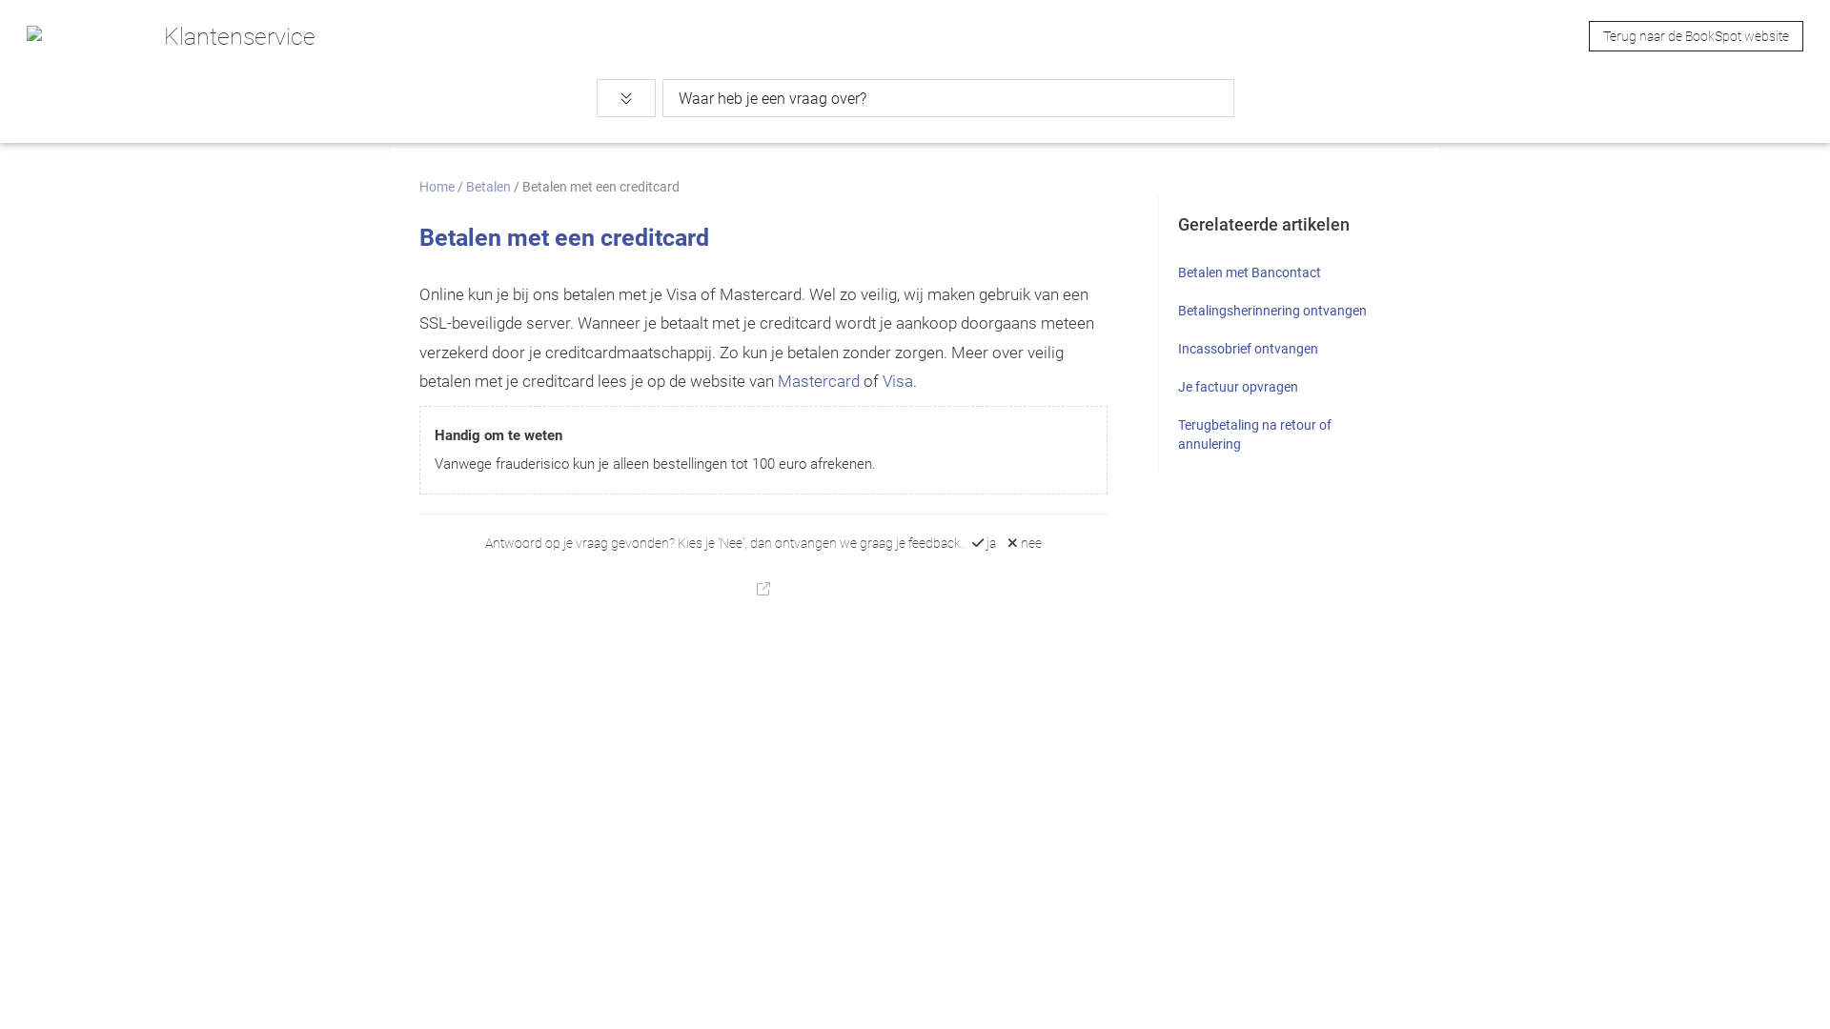  Describe the element at coordinates (1238, 387) in the screenshot. I see `Je factuur opvragen` at that location.